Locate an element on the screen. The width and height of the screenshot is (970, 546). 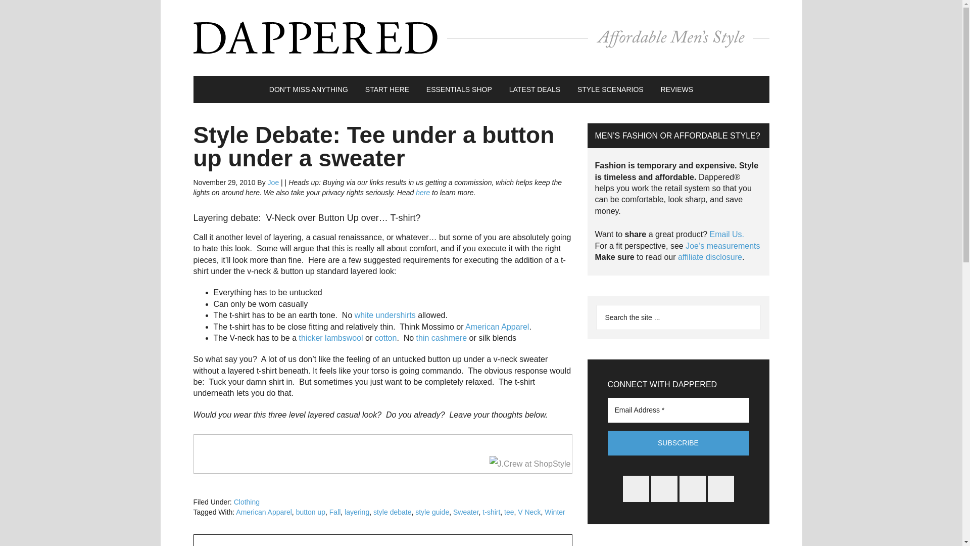
American Apparel is located at coordinates (264, 512).